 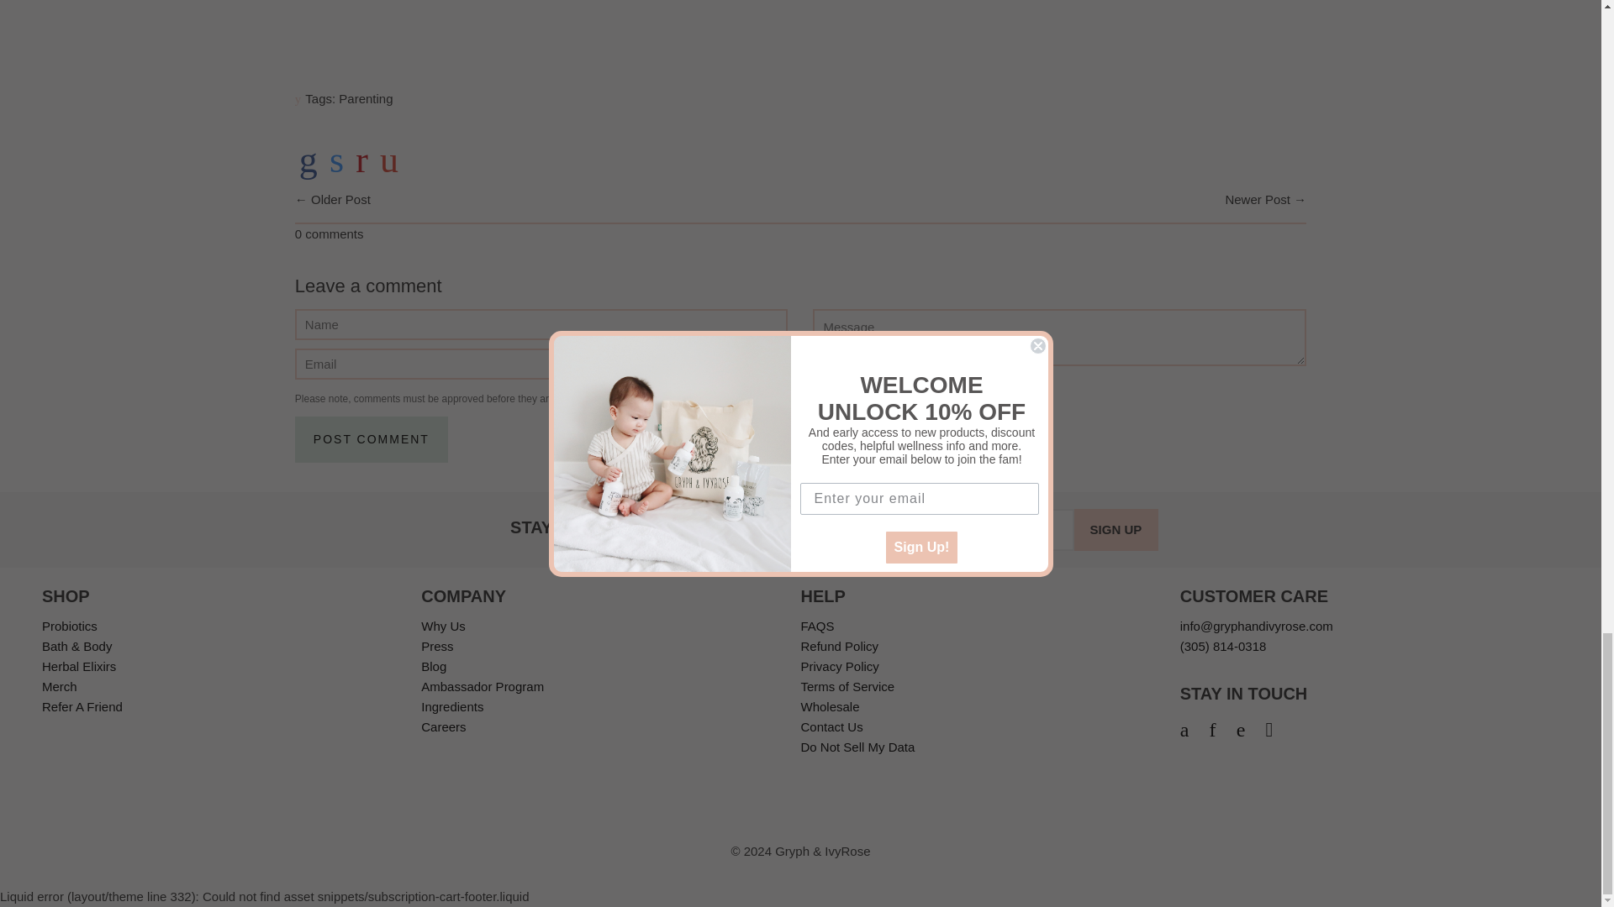 What do you see at coordinates (372, 438) in the screenshot?
I see `Post comment` at bounding box center [372, 438].